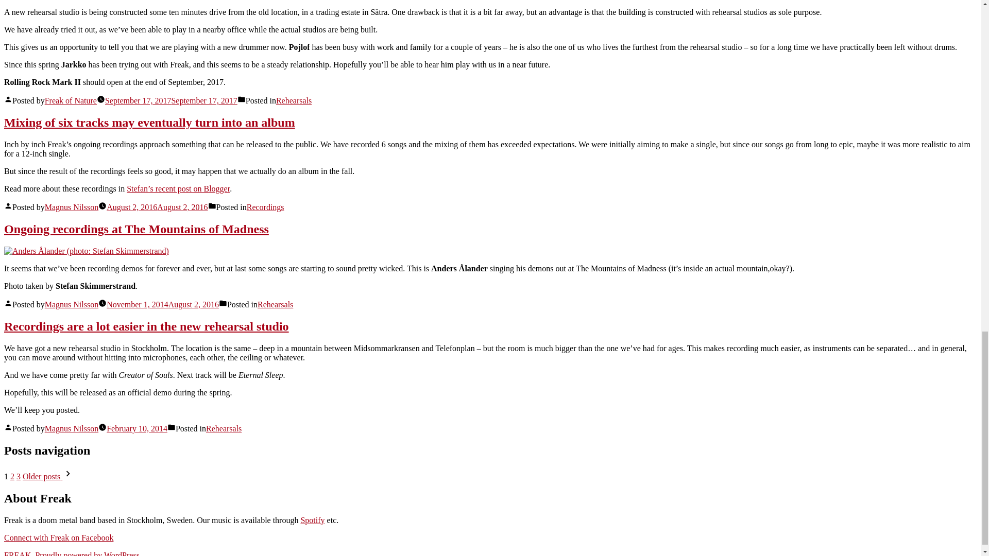 The width and height of the screenshot is (989, 556). I want to click on Rehearsals, so click(224, 428).